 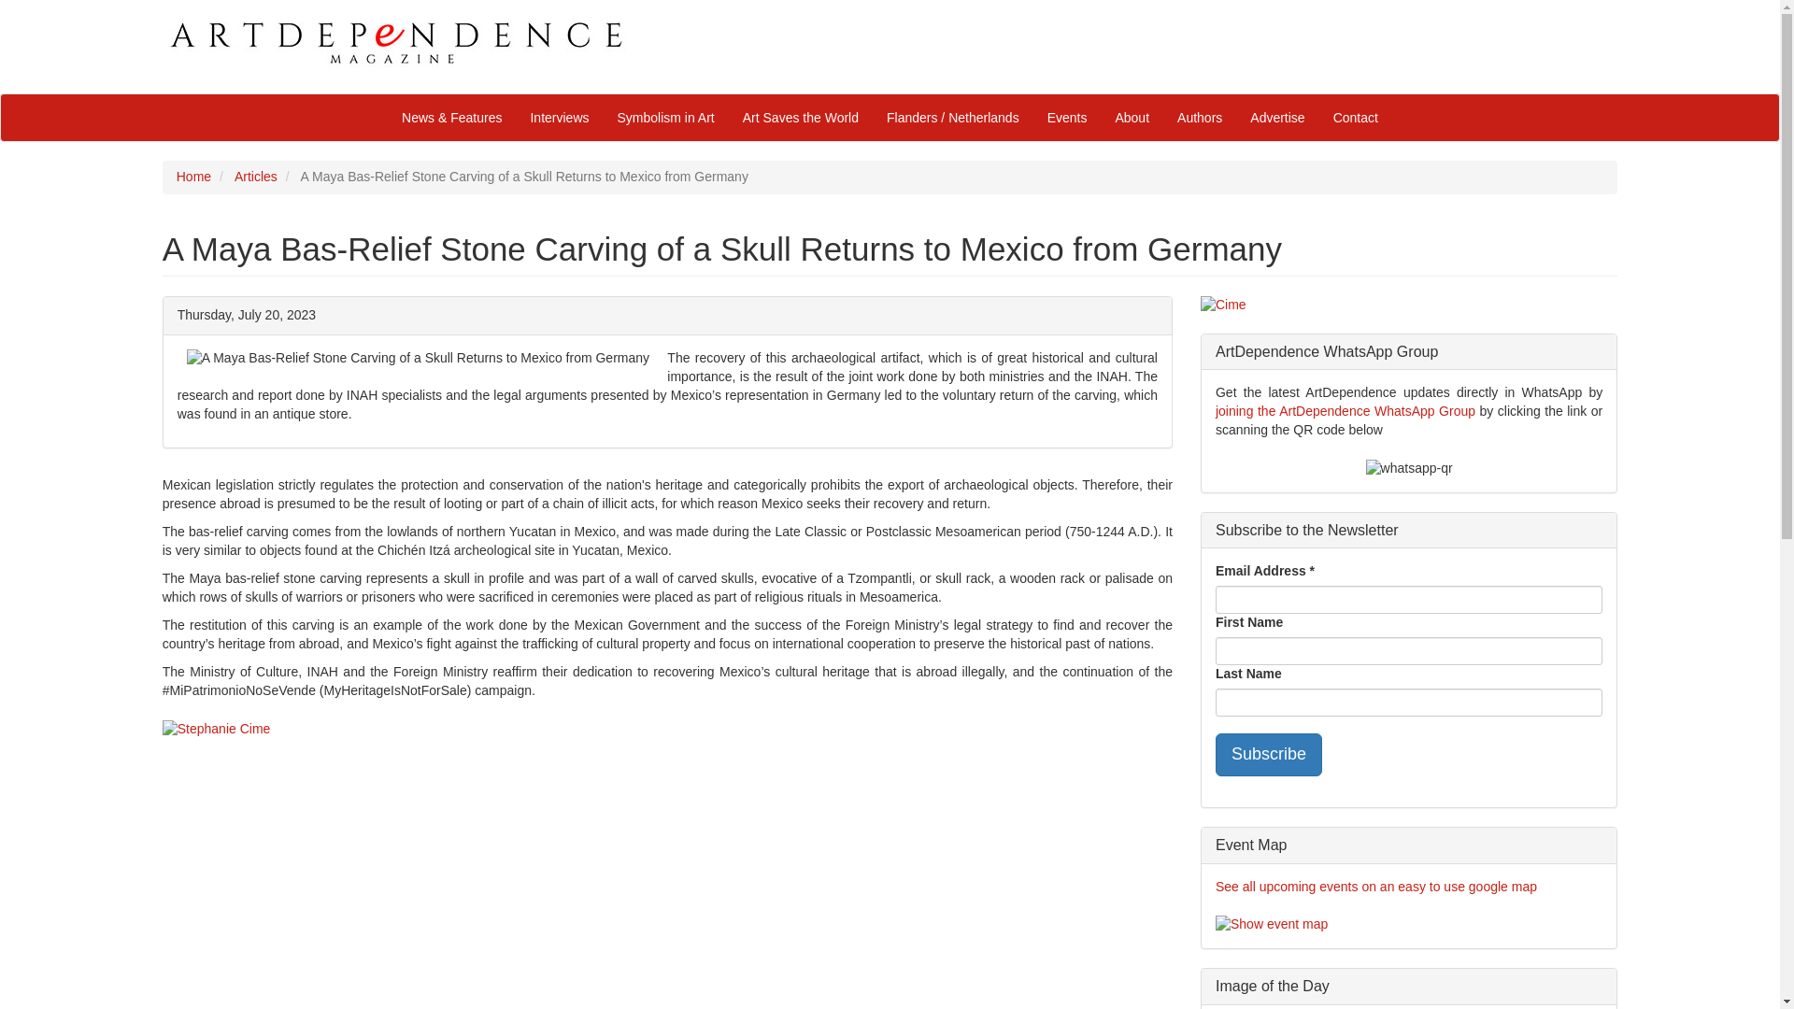 I want to click on Authors, so click(x=1199, y=118).